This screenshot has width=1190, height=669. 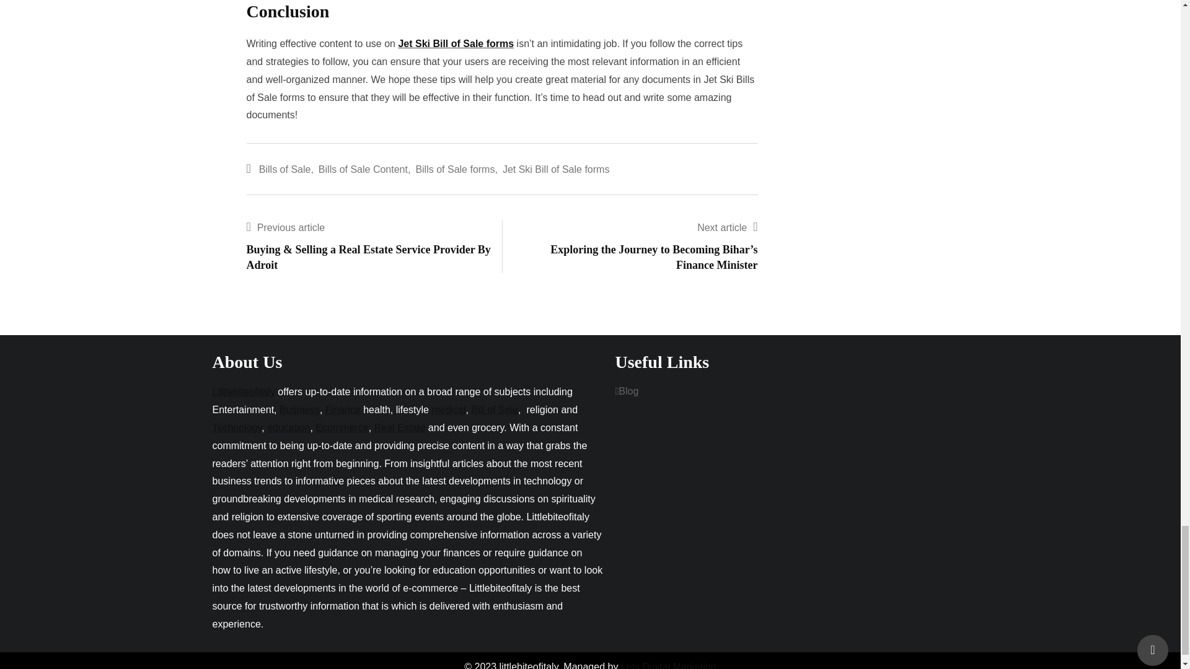 I want to click on Jet Ski Bill of Sale forms, so click(x=555, y=170).